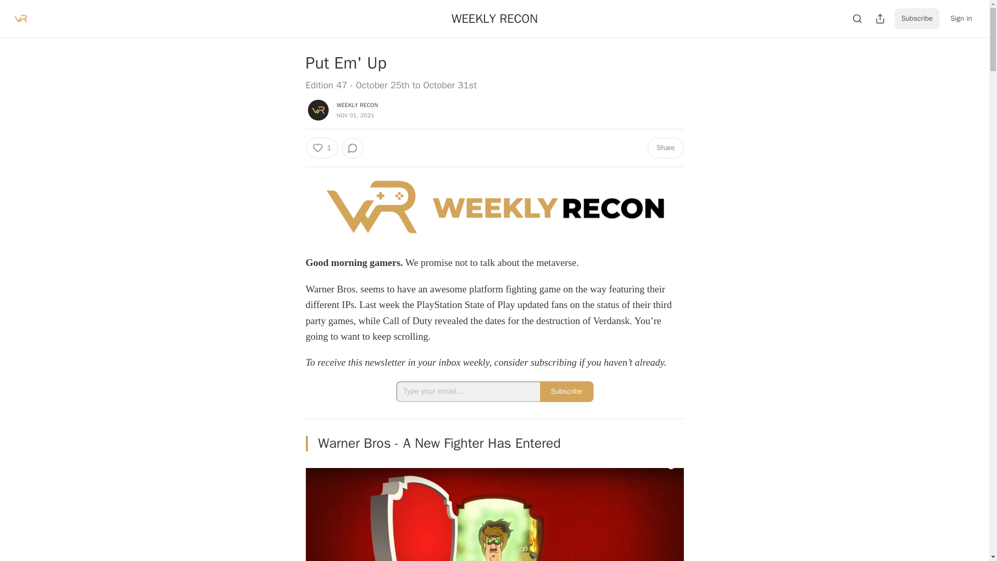 This screenshot has height=561, width=997. Describe the element at coordinates (494, 18) in the screenshot. I see `WEEKLY RECON` at that location.